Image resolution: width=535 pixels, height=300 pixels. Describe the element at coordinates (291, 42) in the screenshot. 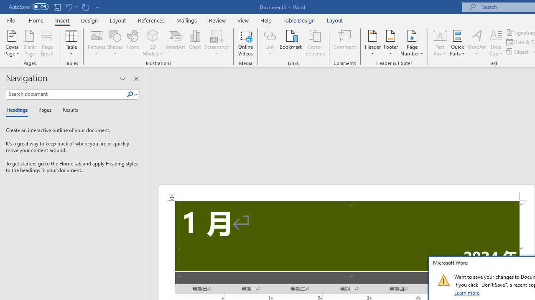

I see `Bookmark...` at that location.